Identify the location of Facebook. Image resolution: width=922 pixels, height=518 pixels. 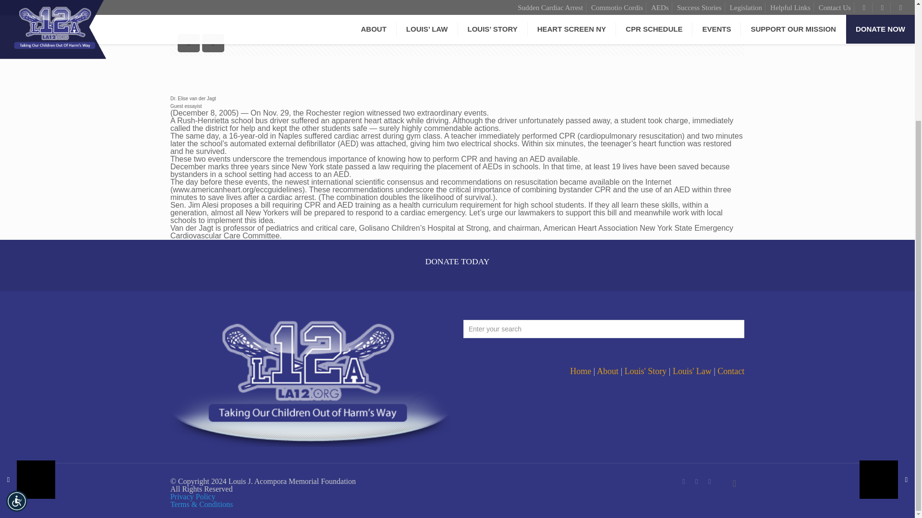
(684, 481).